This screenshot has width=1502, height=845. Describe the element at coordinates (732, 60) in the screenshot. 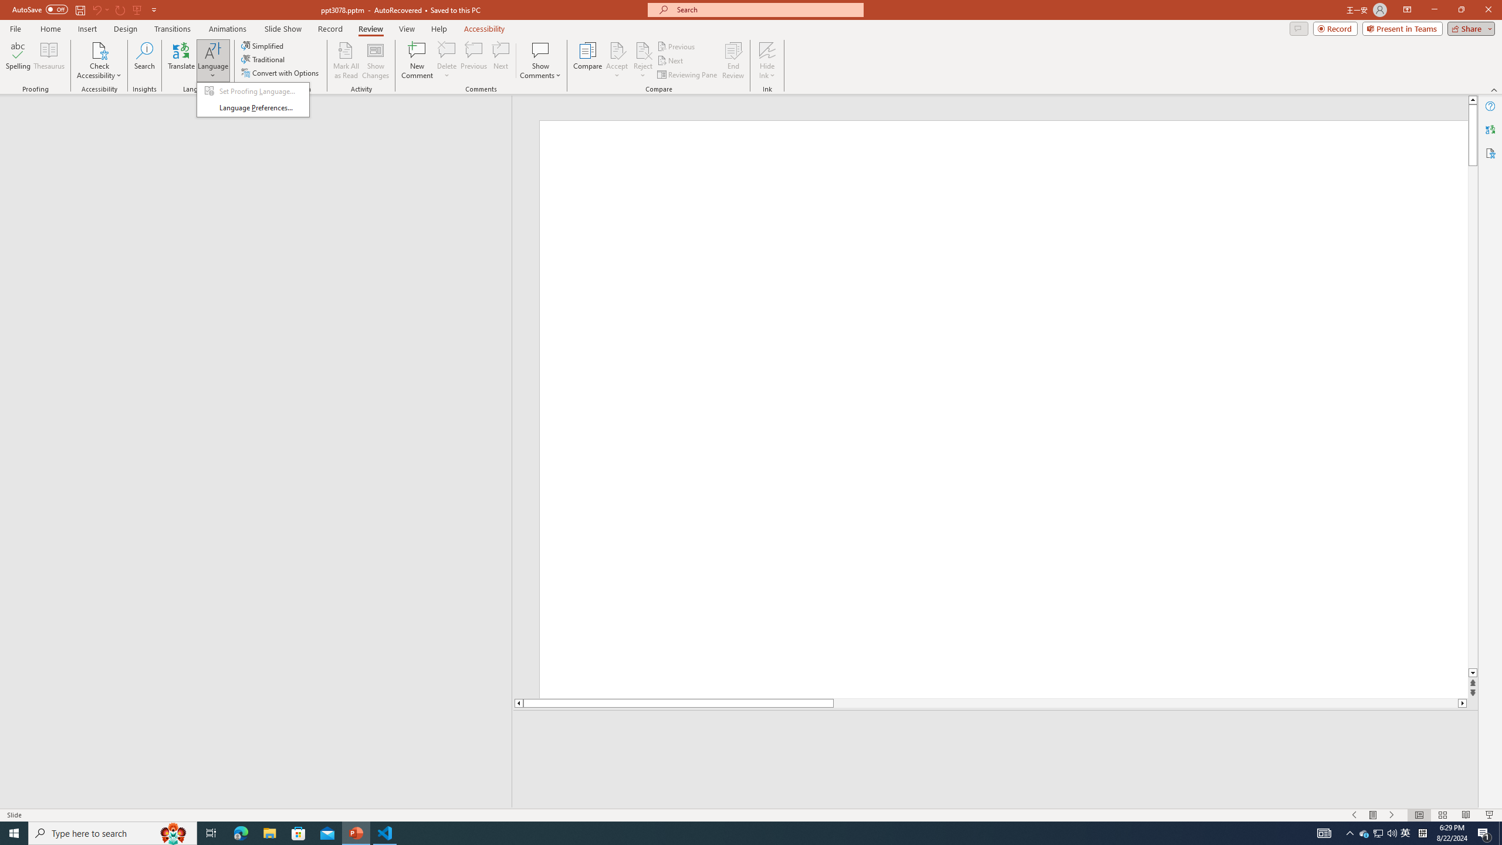

I see `End Review` at that location.